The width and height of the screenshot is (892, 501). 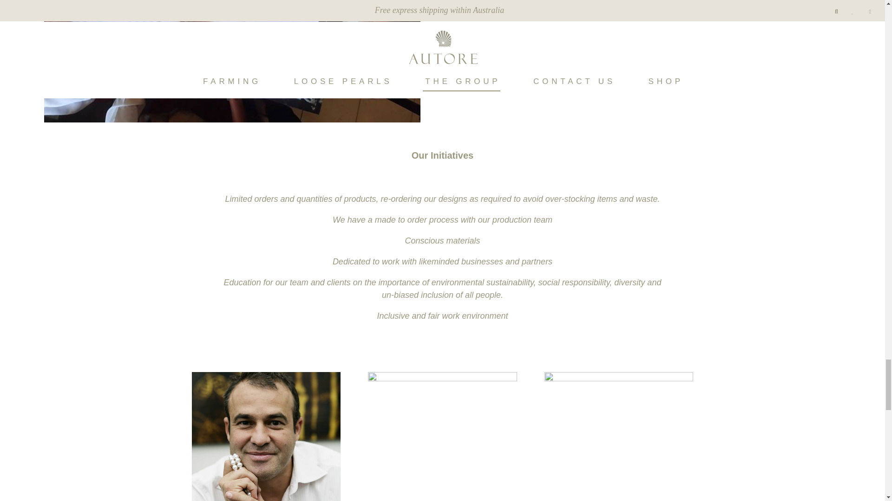 What do you see at coordinates (266, 437) in the screenshot?
I see `5s` at bounding box center [266, 437].